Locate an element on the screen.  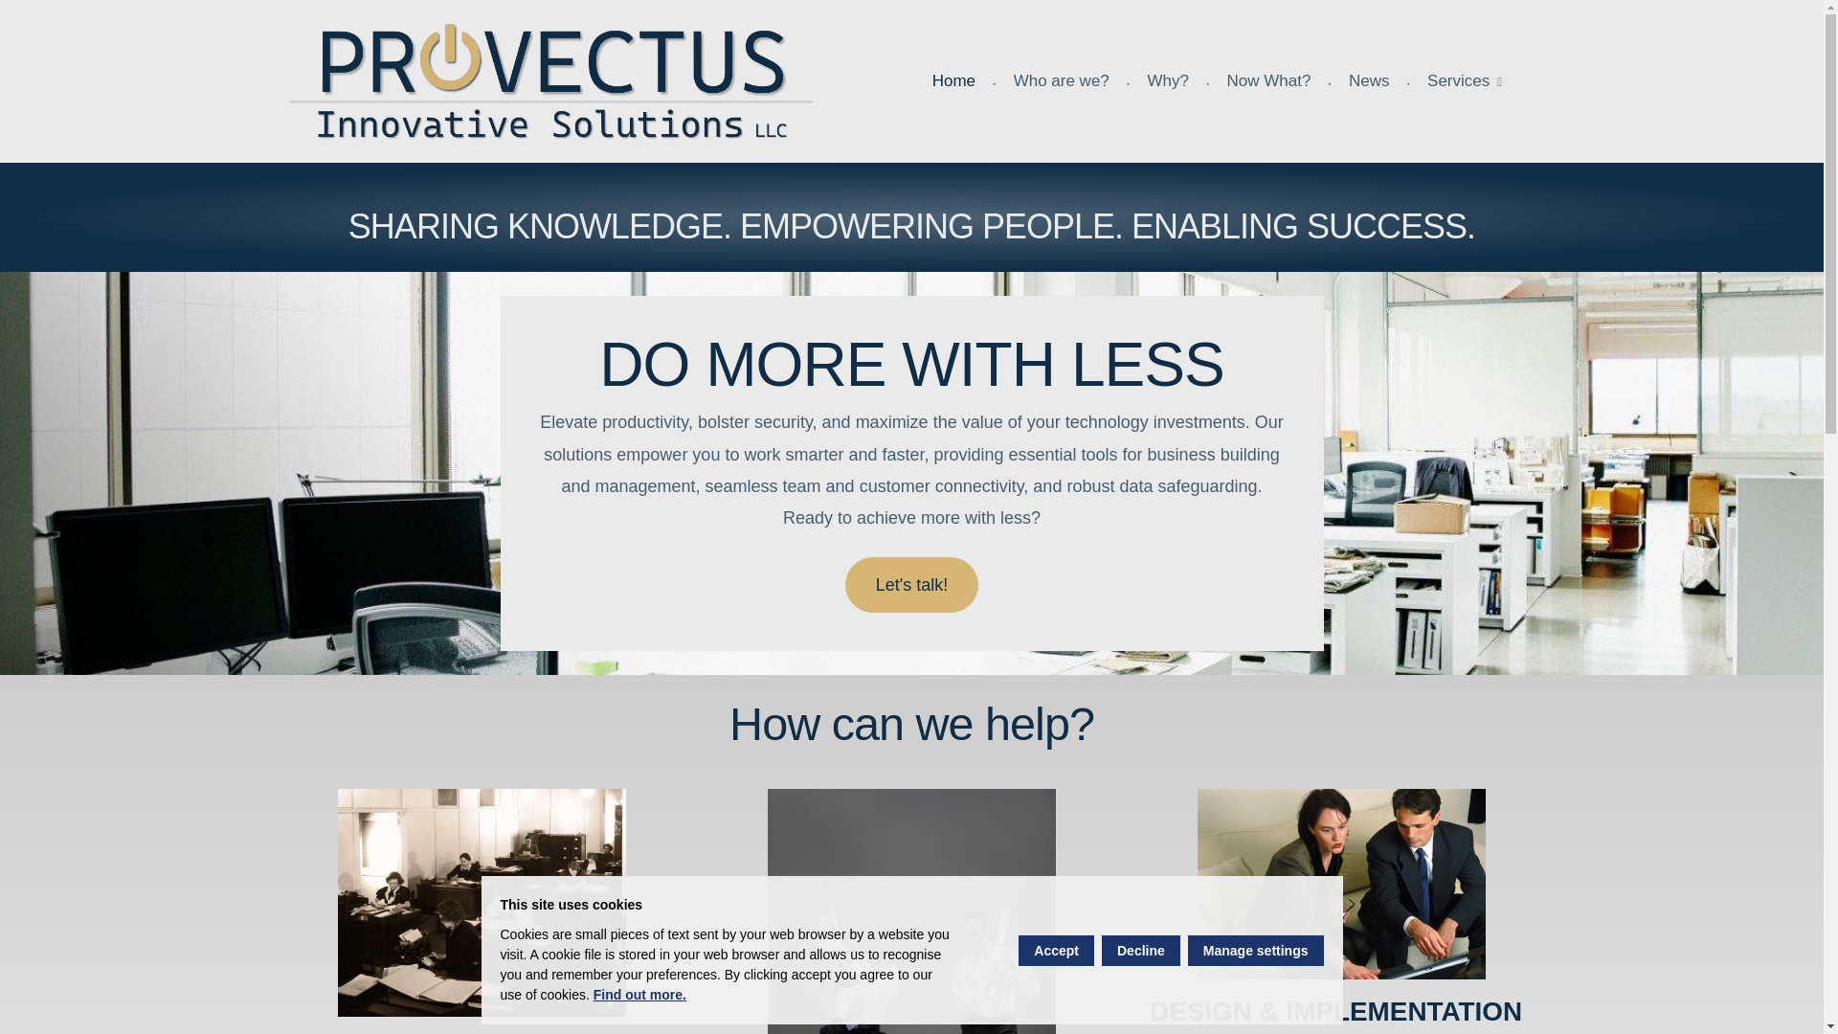
Manage settings is located at coordinates (1255, 950).